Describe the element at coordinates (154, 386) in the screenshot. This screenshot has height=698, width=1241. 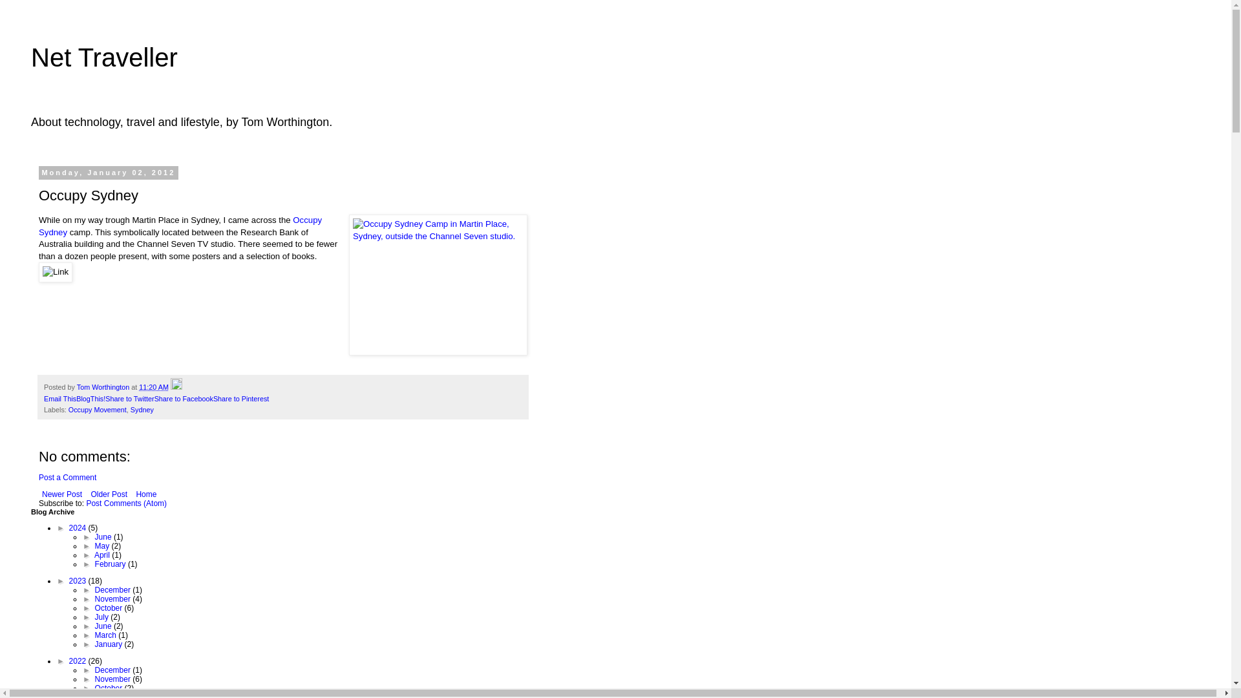
I see `11:20 AM` at that location.